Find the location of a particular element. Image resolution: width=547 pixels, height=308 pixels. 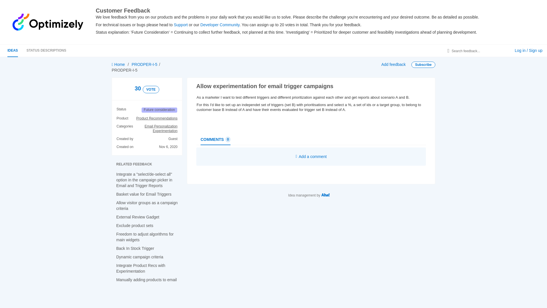

30 VOTE is located at coordinates (147, 89).